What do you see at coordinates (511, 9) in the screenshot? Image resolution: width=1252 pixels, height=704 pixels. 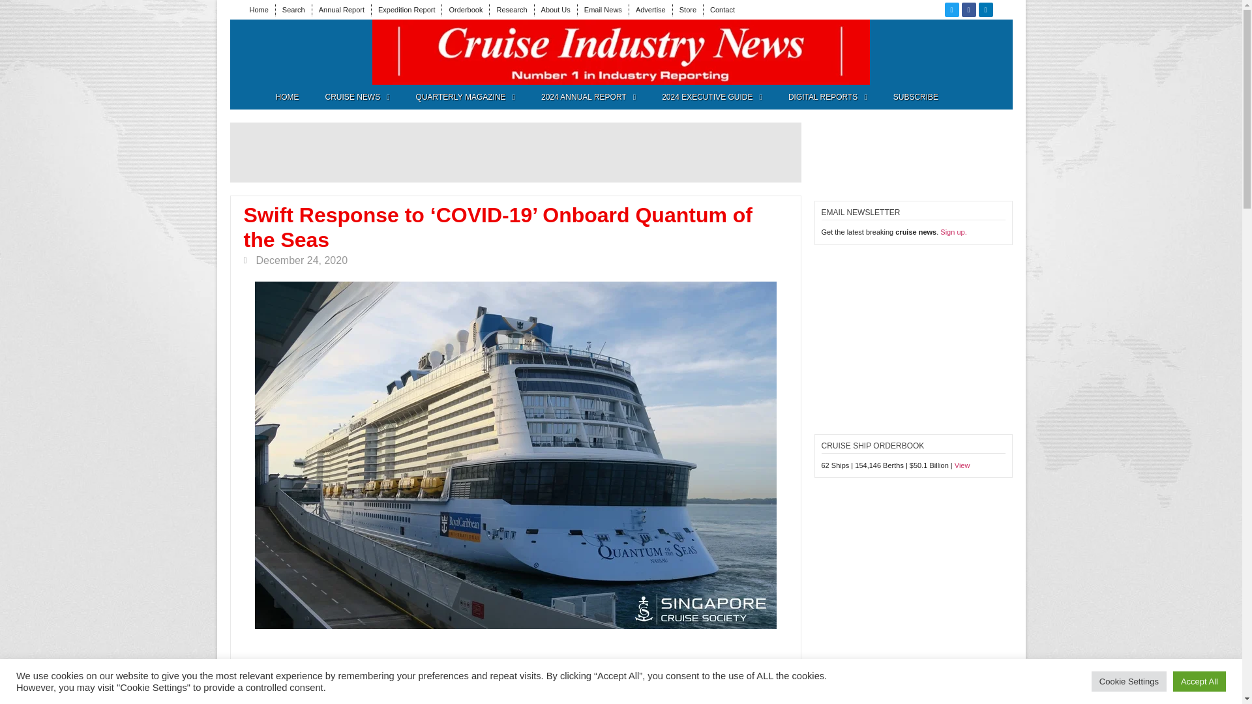 I see `Research` at bounding box center [511, 9].